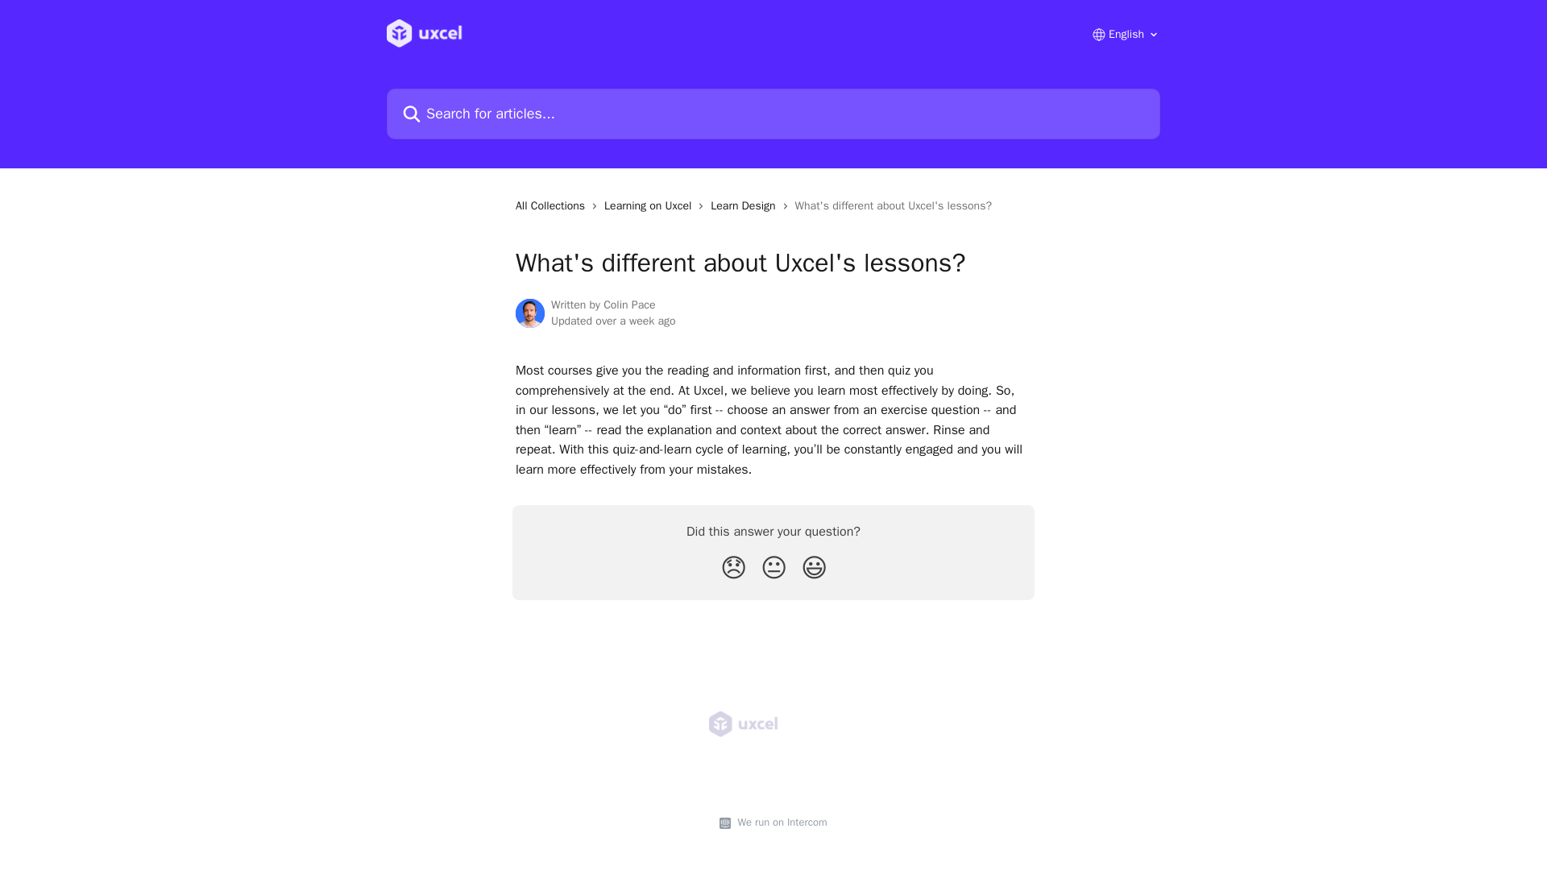 The width and height of the screenshot is (1547, 870). Describe the element at coordinates (553, 206) in the screenshot. I see `All Collections` at that location.